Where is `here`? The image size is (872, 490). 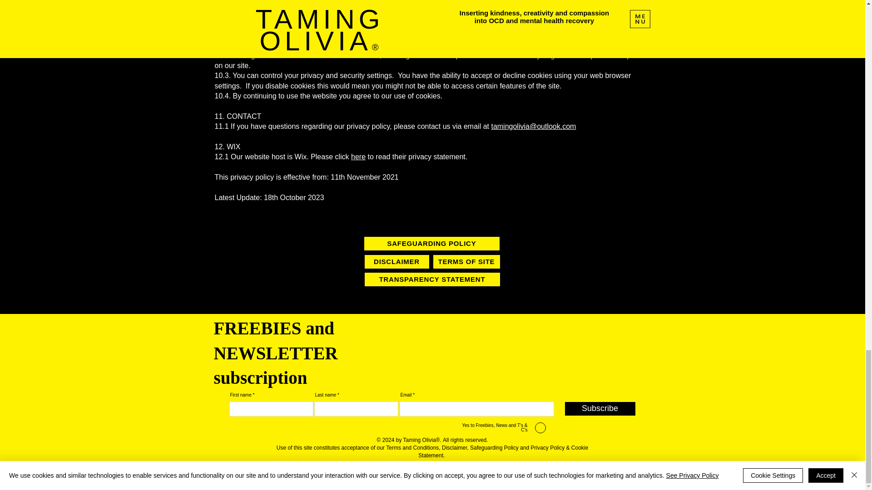
here is located at coordinates (358, 157).